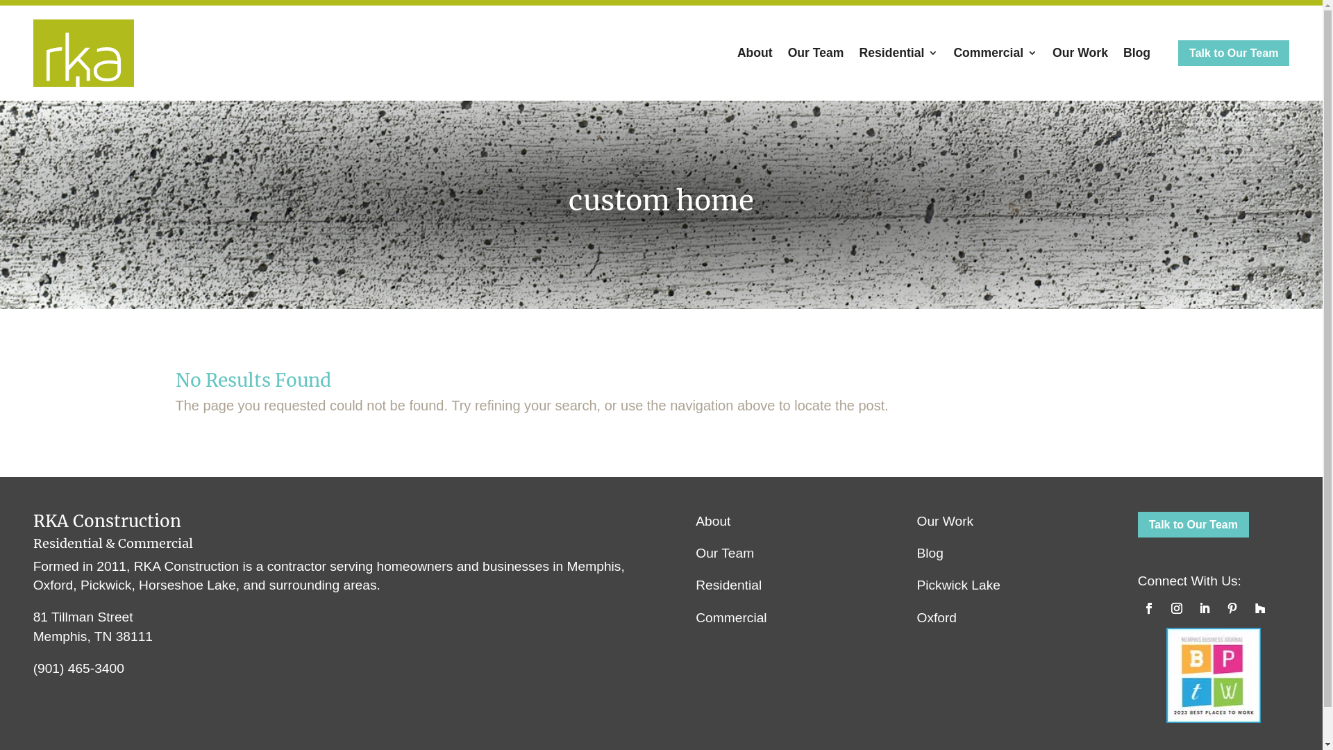 The image size is (1333, 750). I want to click on Talk to Our Team, so click(1193, 525).